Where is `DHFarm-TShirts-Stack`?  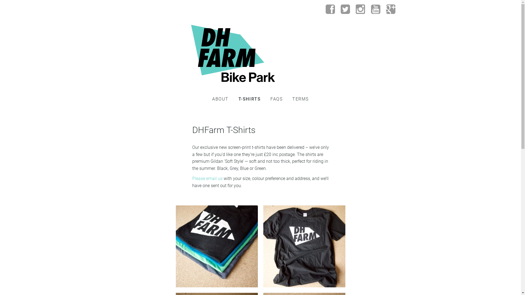 DHFarm-TShirts-Stack is located at coordinates (217, 286).